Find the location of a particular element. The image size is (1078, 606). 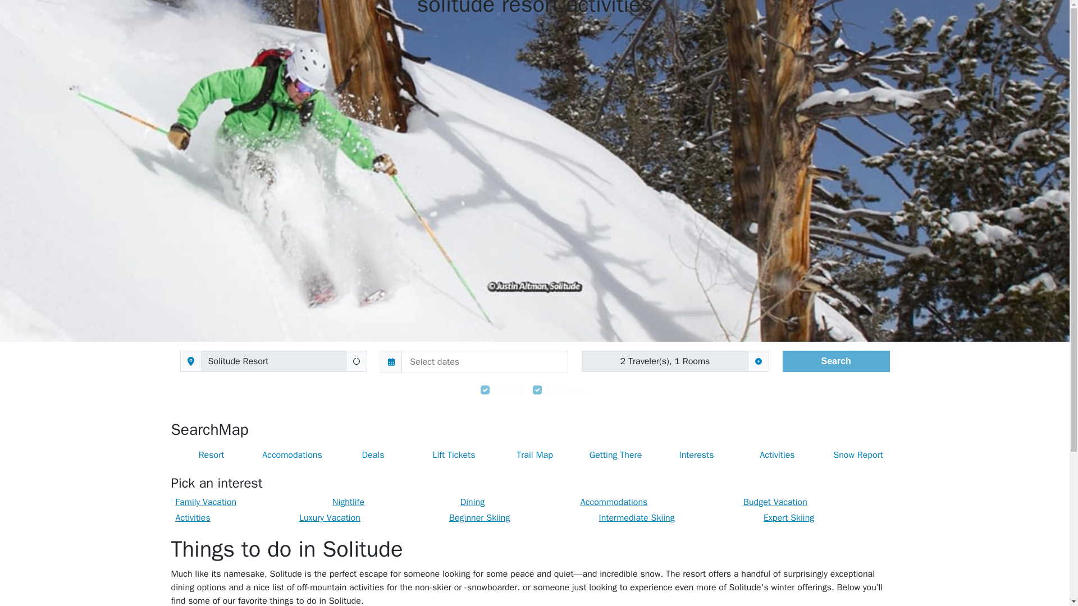

Search is located at coordinates (194, 430).